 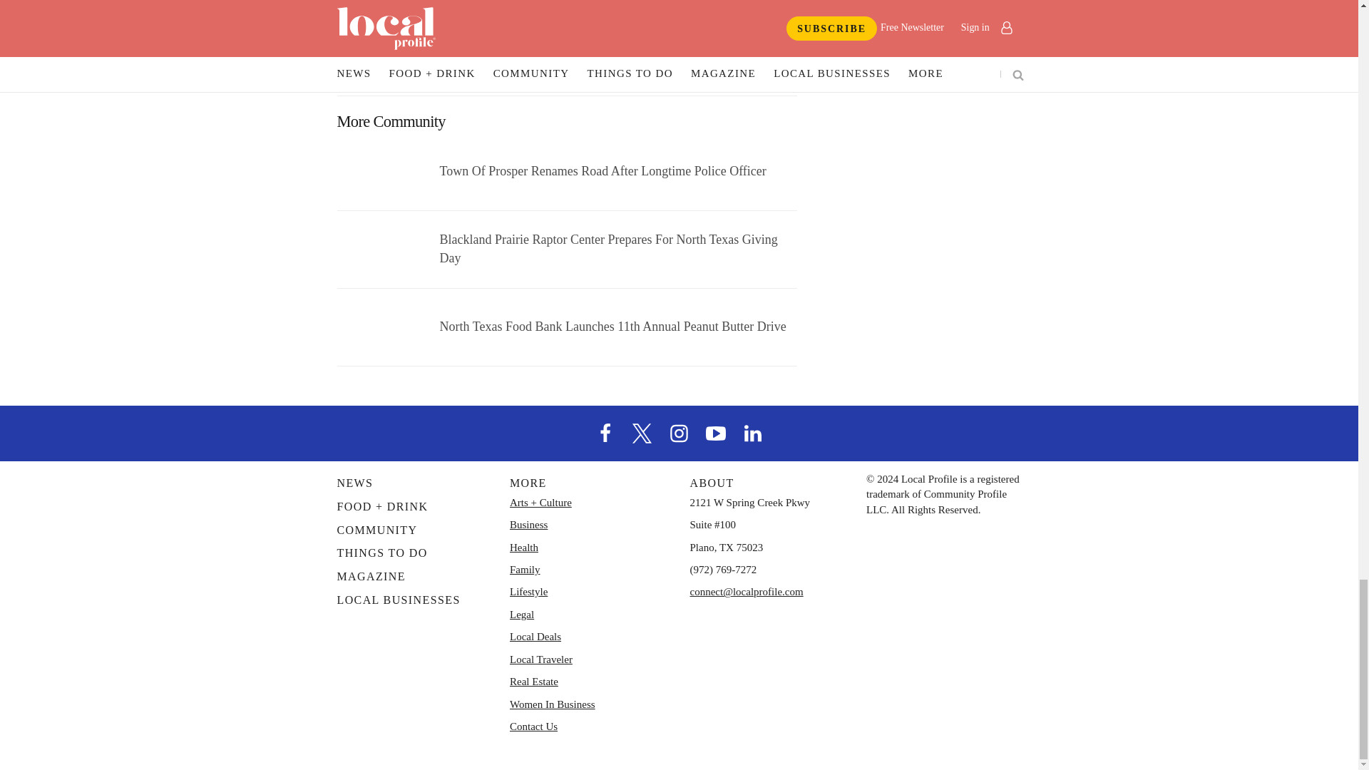 I want to click on YouTube, so click(x=715, y=432).